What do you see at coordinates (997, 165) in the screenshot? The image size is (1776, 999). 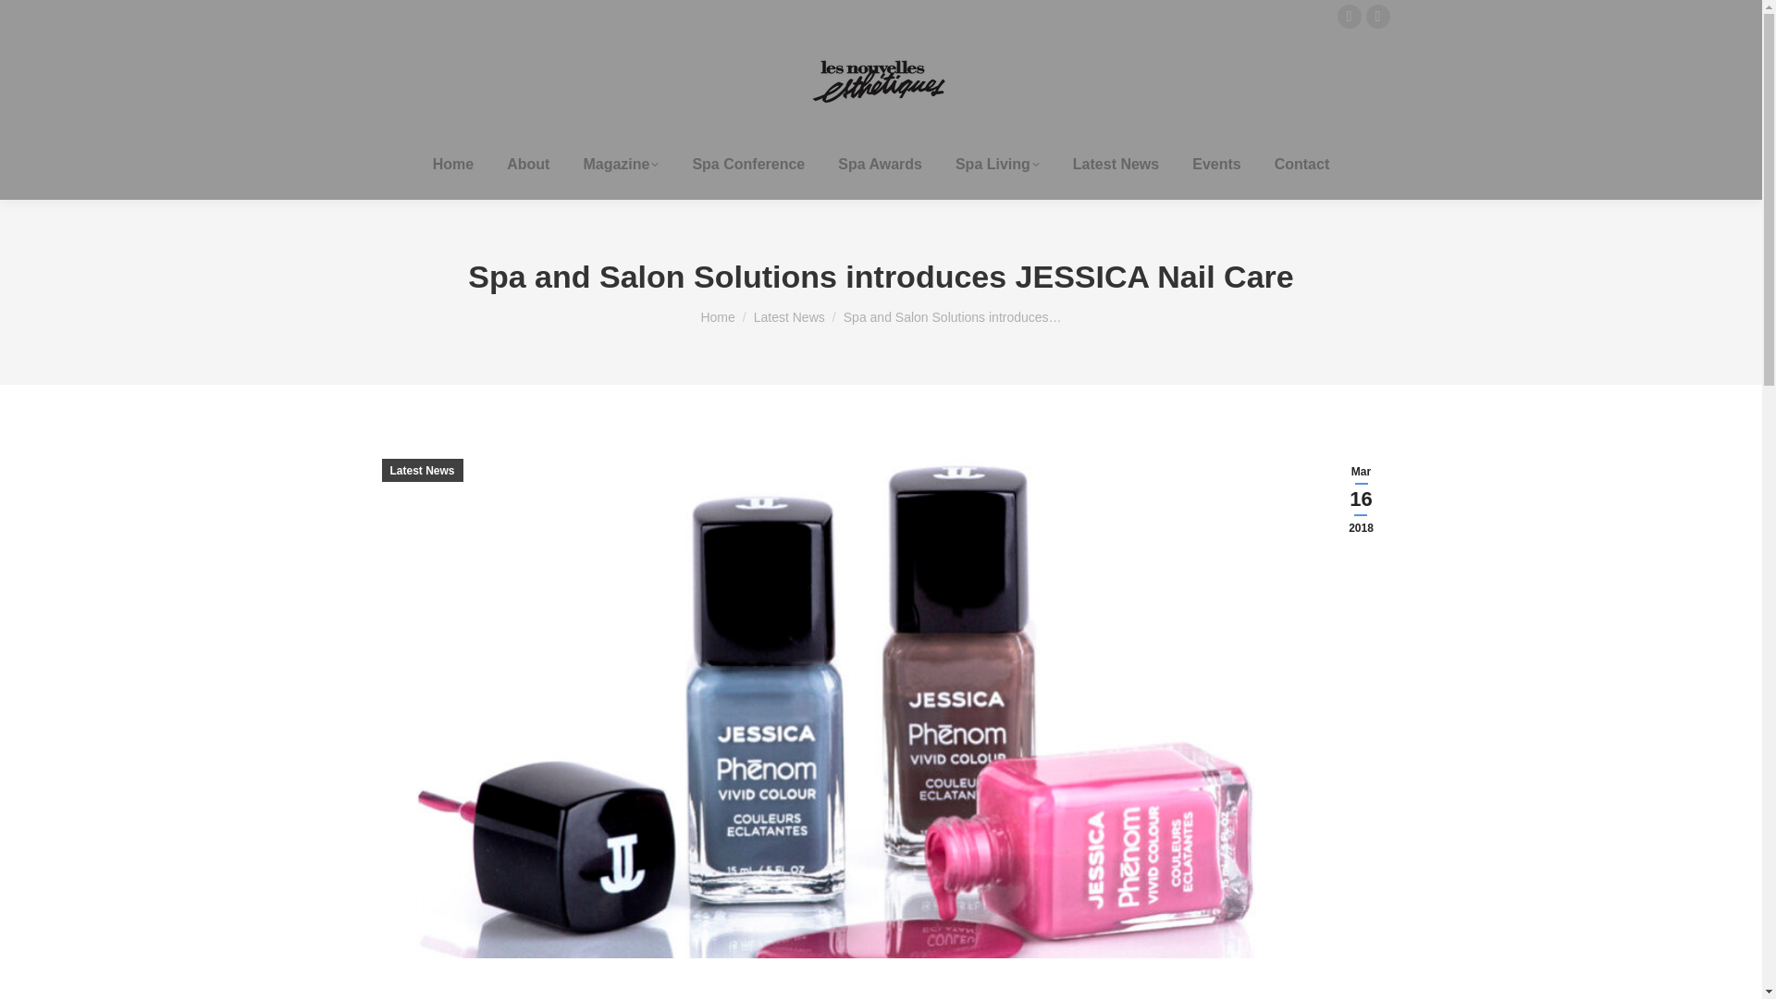 I see `Spa Living` at bounding box center [997, 165].